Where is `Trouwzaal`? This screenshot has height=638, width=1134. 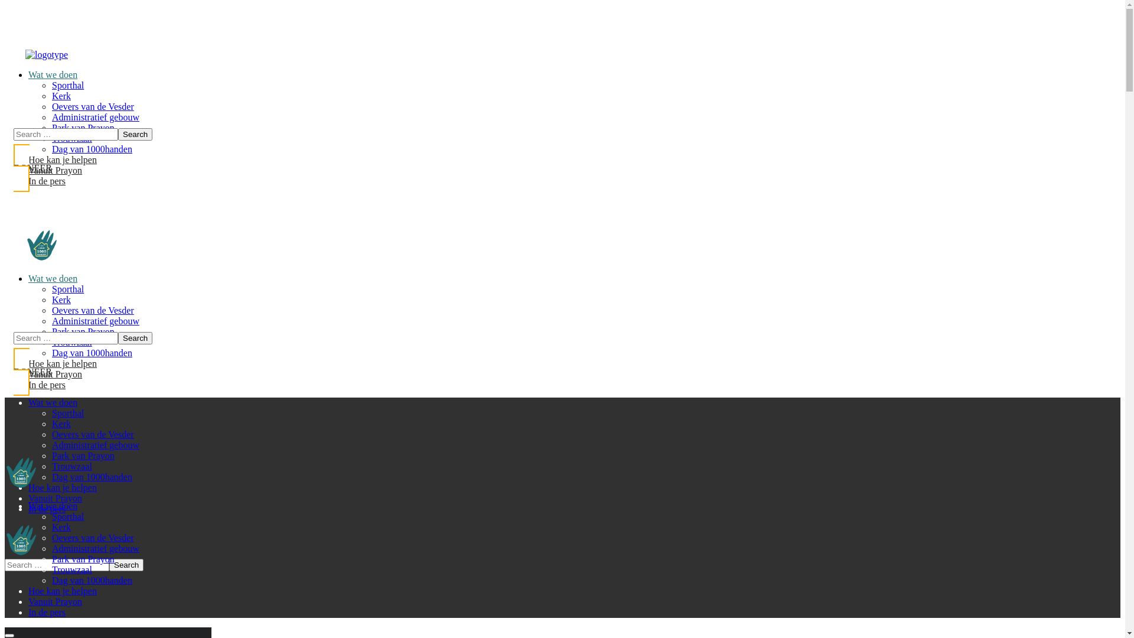
Trouwzaal is located at coordinates (72, 569).